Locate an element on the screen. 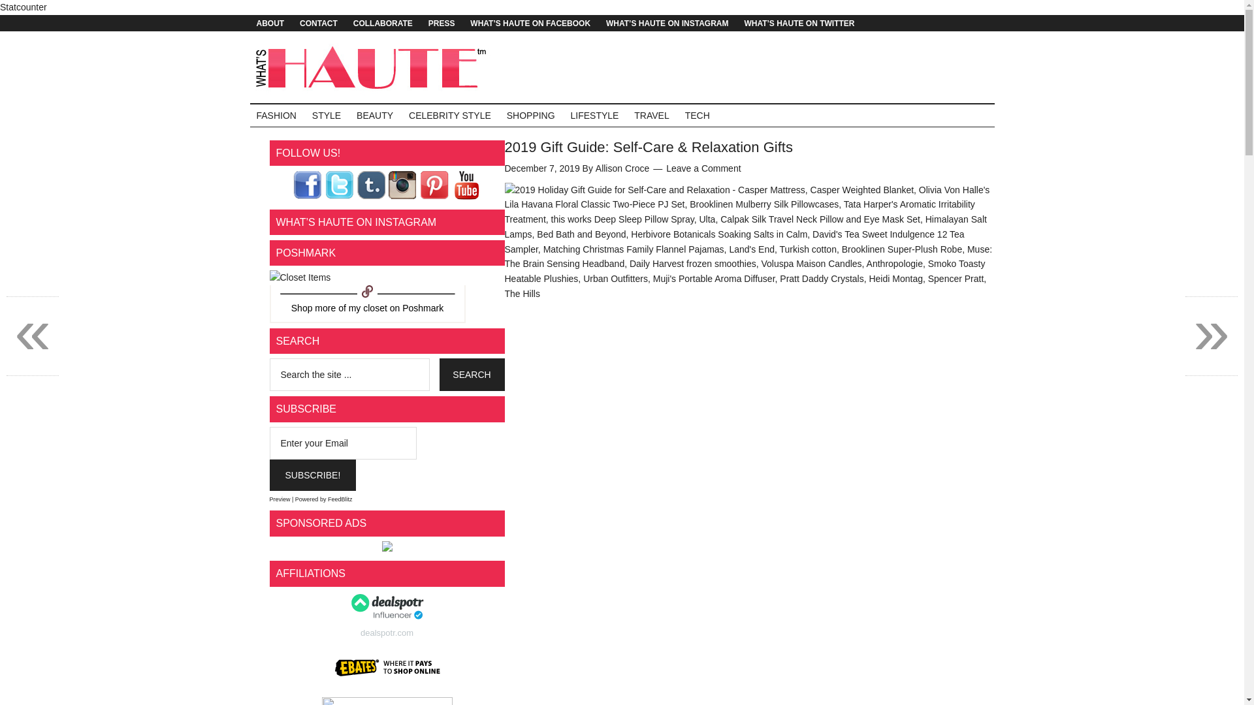 The height and width of the screenshot is (705, 1254). STYLE is located at coordinates (327, 115).